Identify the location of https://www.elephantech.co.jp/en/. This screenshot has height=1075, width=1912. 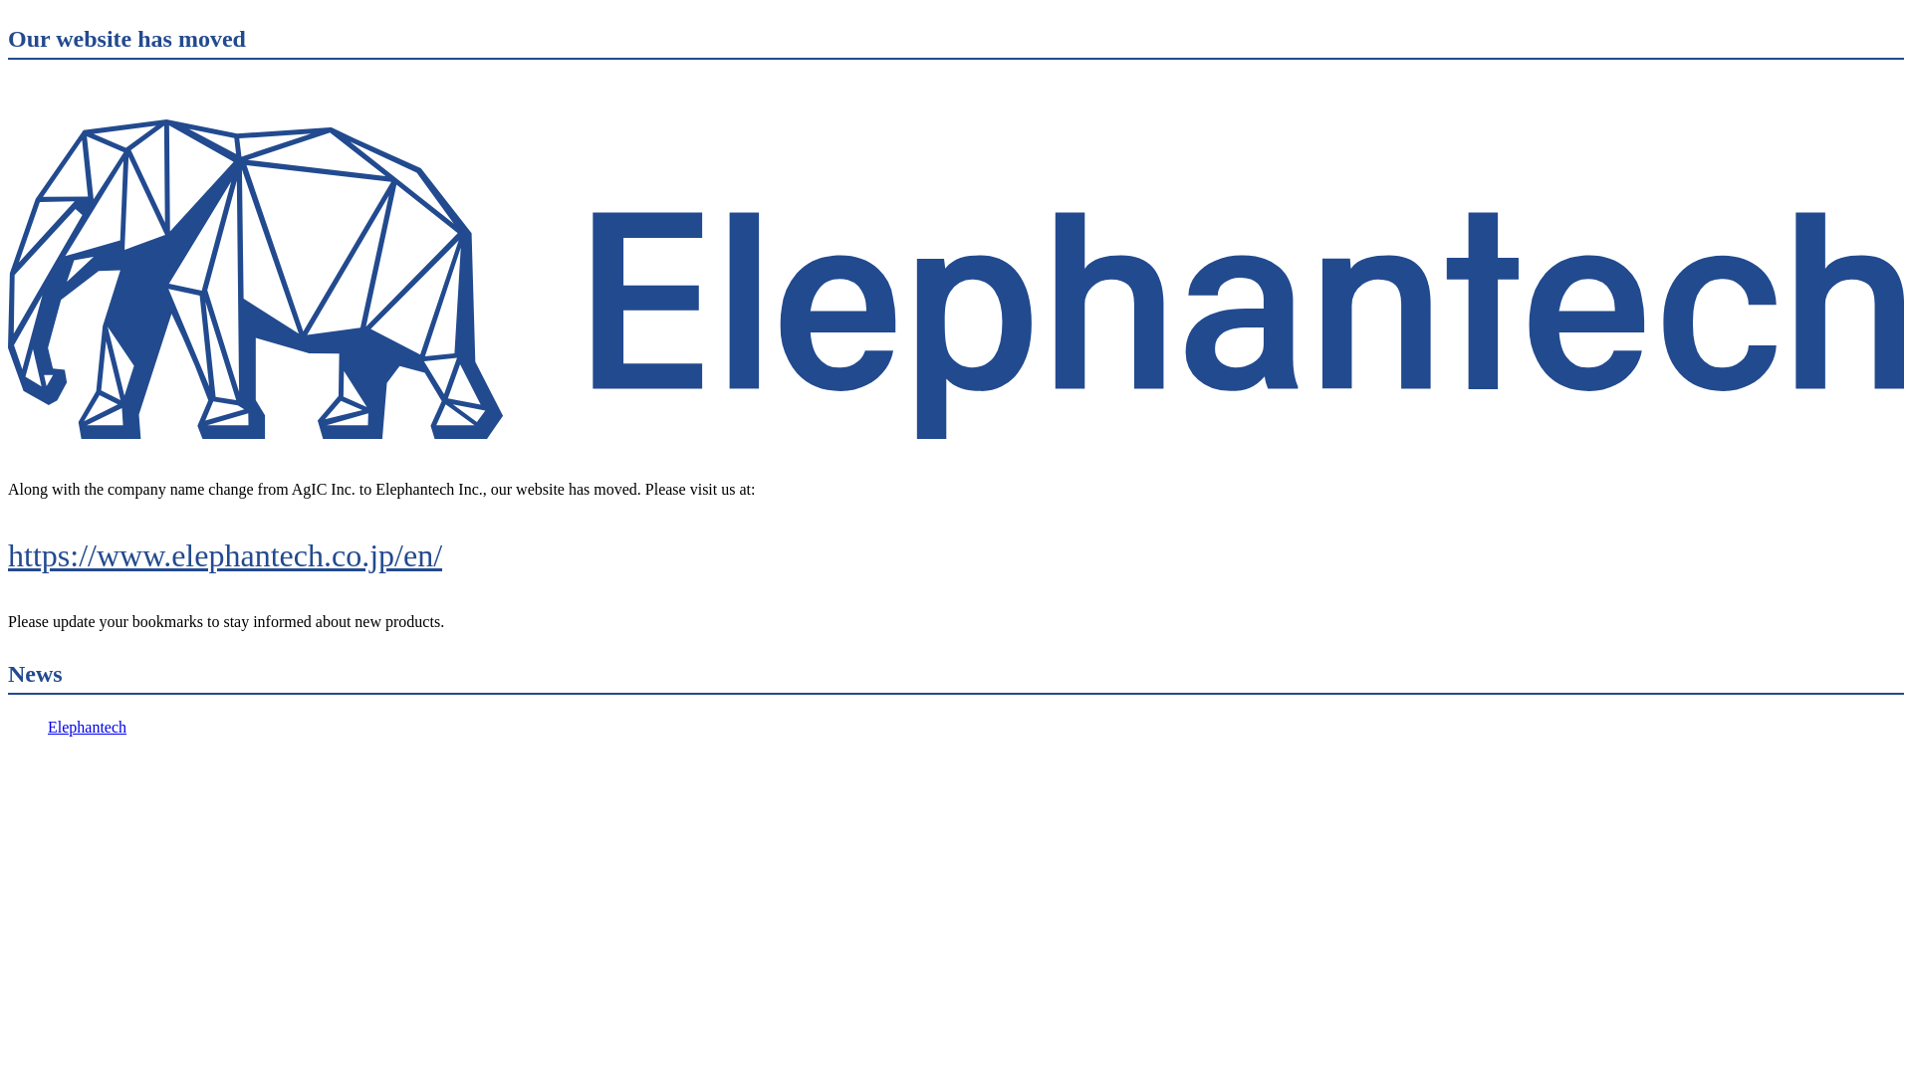
(956, 555).